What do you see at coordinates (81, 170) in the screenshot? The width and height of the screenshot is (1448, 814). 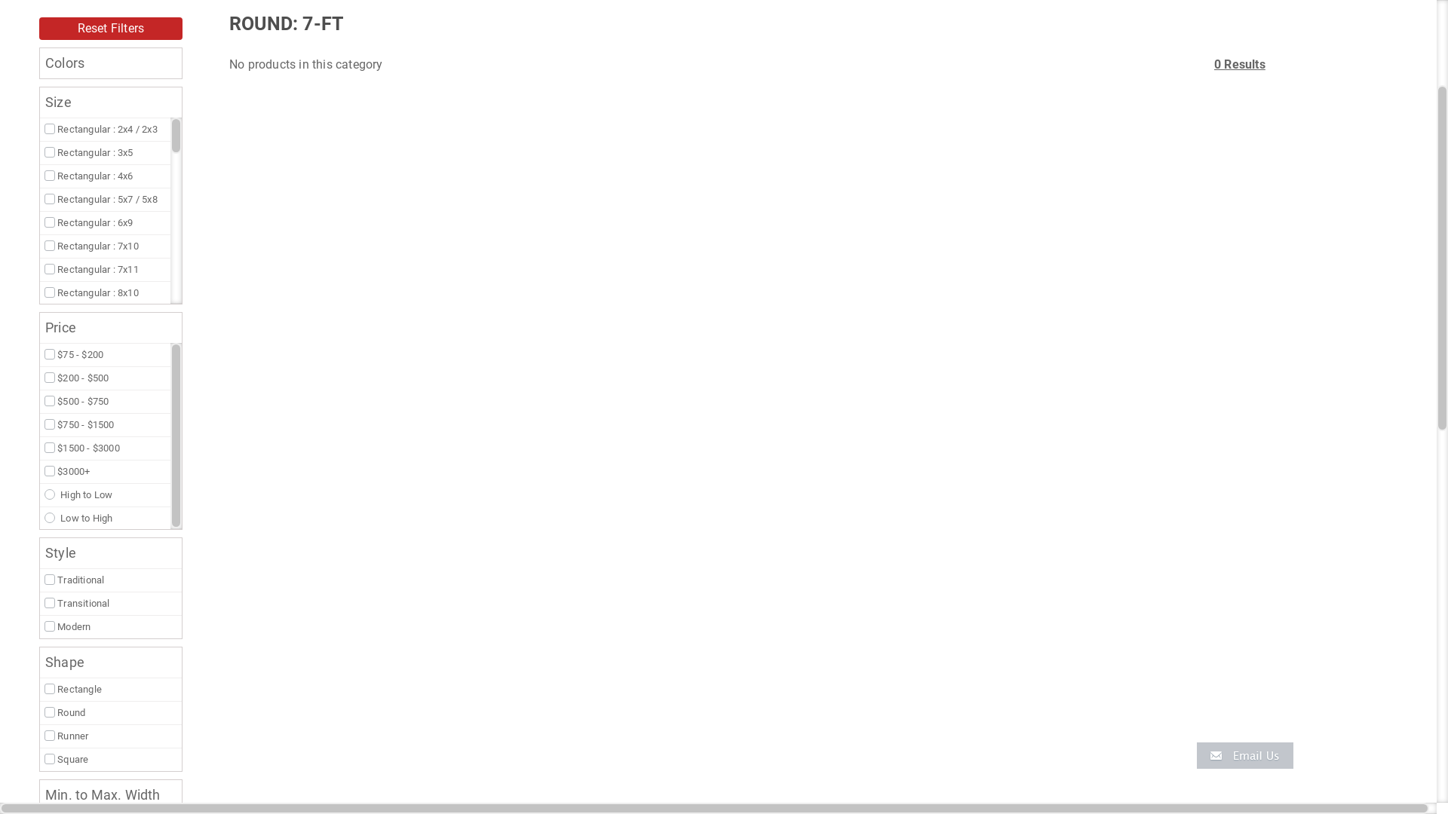 I see `Visual Search` at bounding box center [81, 170].